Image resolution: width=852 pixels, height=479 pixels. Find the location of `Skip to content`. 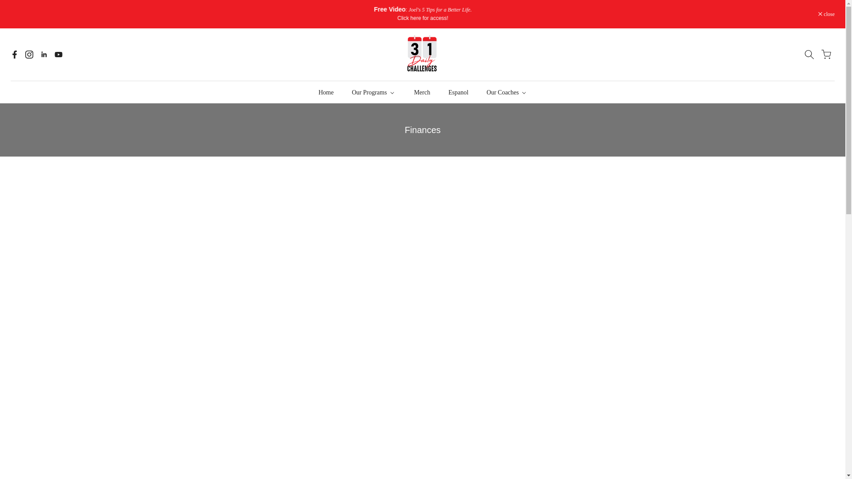

Skip to content is located at coordinates (6, 4).